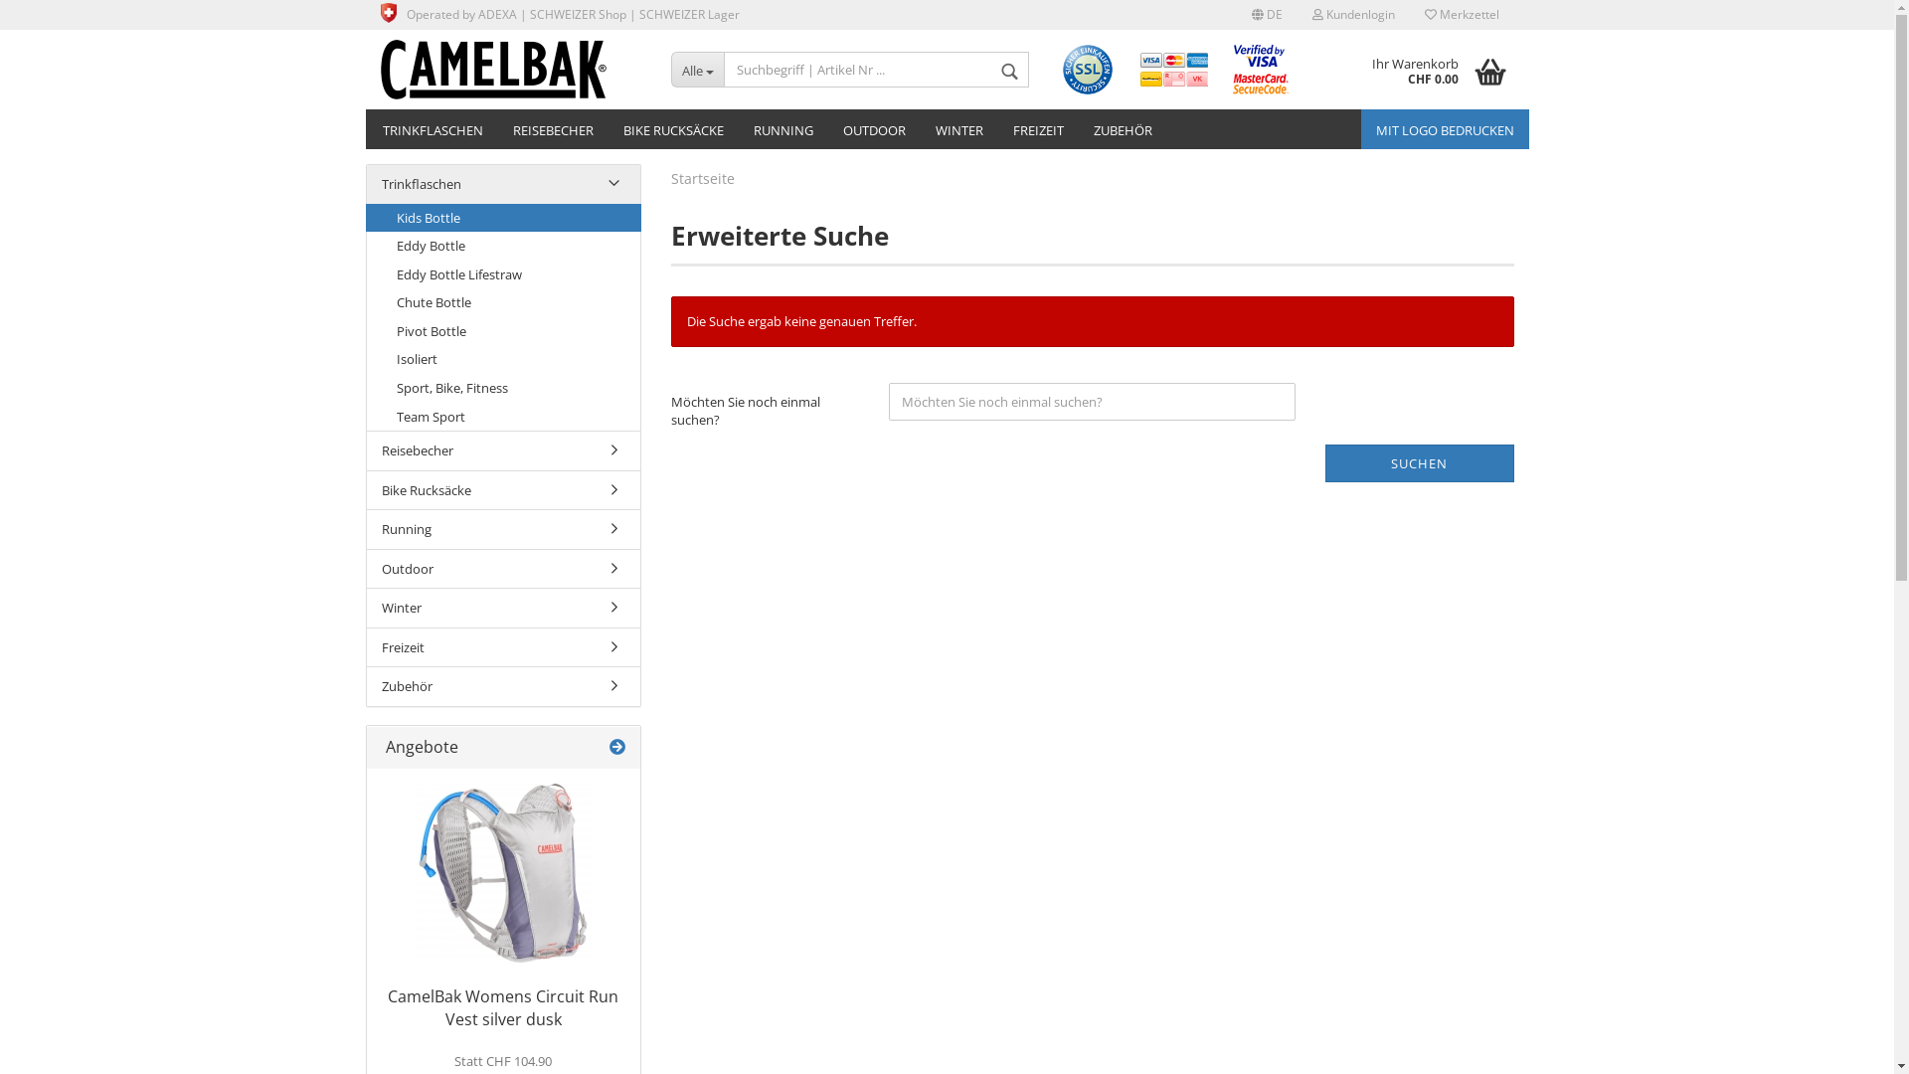 The image size is (1909, 1074). Describe the element at coordinates (511, 70) in the screenshot. I see `CAMELBAKSHOP.CH` at that location.